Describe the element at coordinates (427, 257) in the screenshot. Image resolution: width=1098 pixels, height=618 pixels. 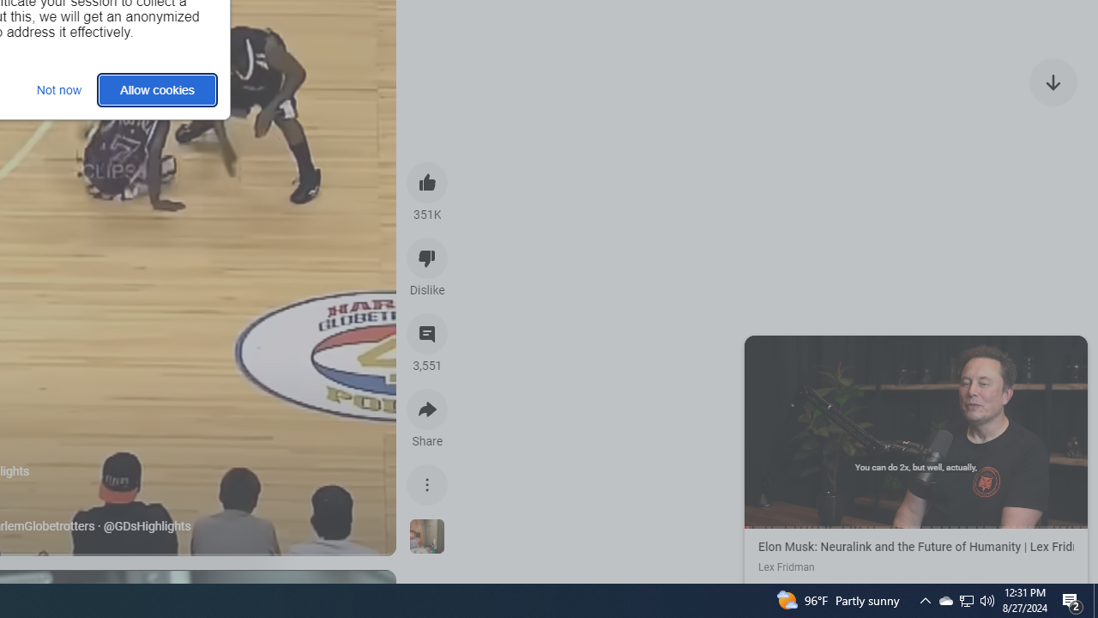
I see `Dislike this video` at that location.